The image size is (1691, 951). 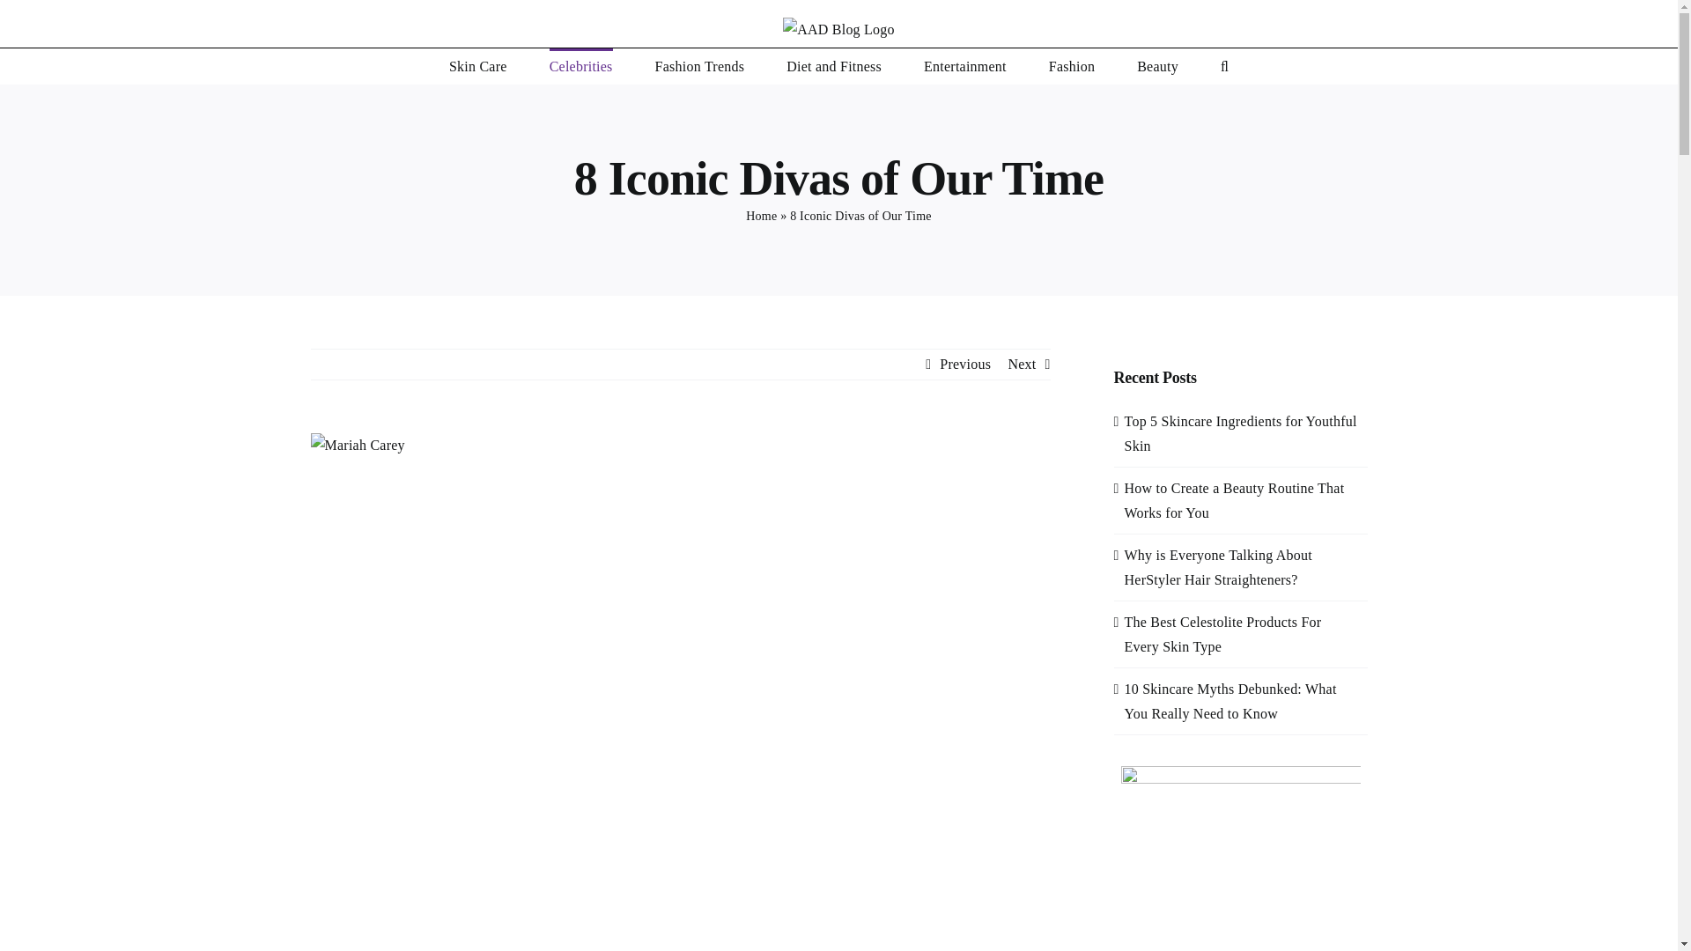 What do you see at coordinates (581, 66) in the screenshot?
I see `Celebrities` at bounding box center [581, 66].